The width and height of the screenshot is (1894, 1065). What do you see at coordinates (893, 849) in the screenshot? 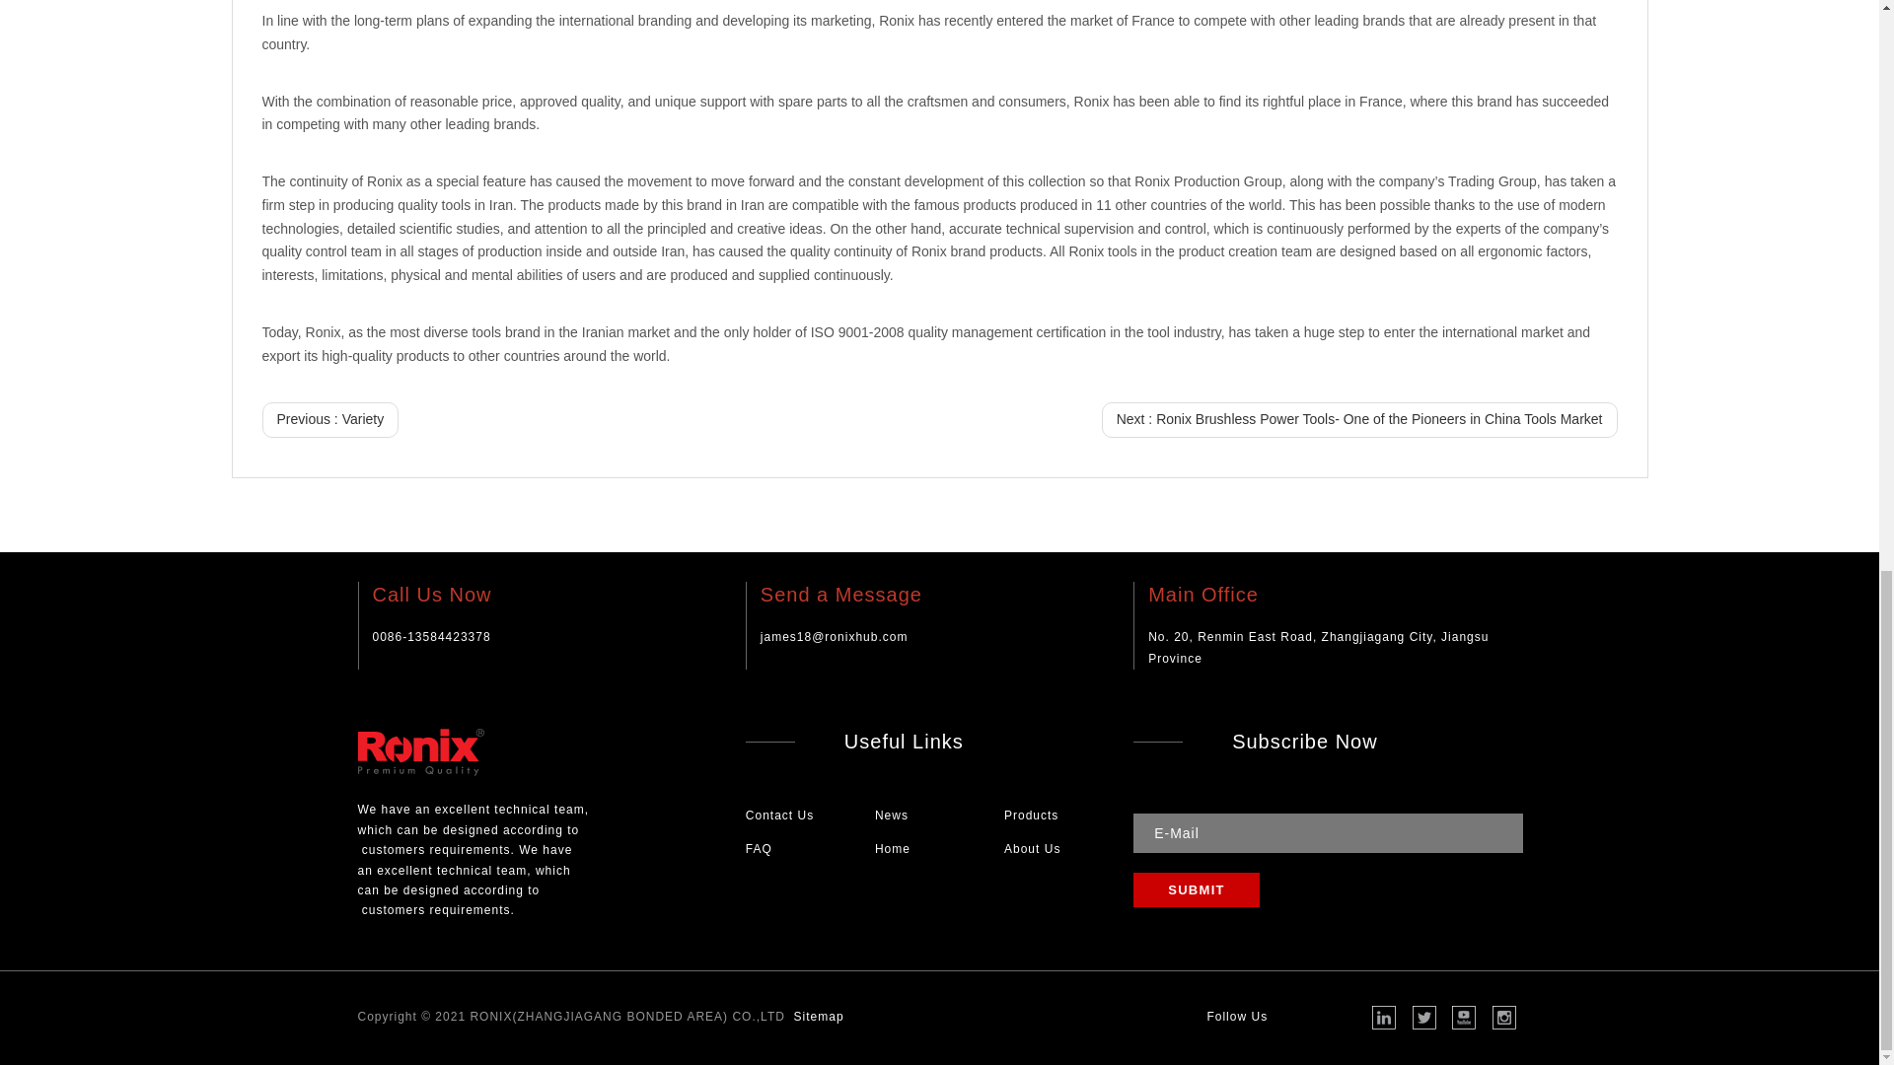
I see `Home` at bounding box center [893, 849].